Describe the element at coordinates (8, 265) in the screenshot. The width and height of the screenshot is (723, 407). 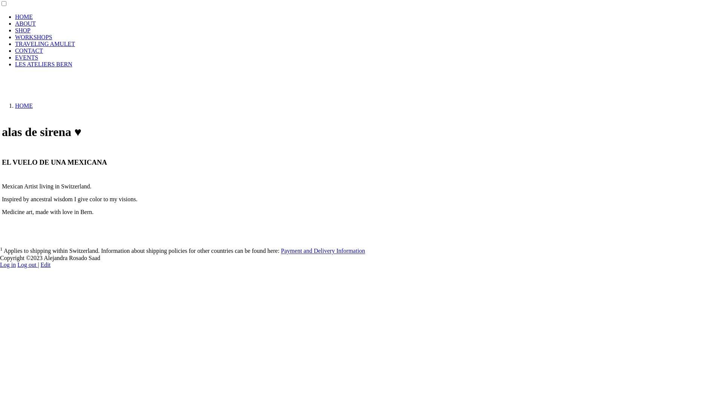
I see `Log in` at that location.